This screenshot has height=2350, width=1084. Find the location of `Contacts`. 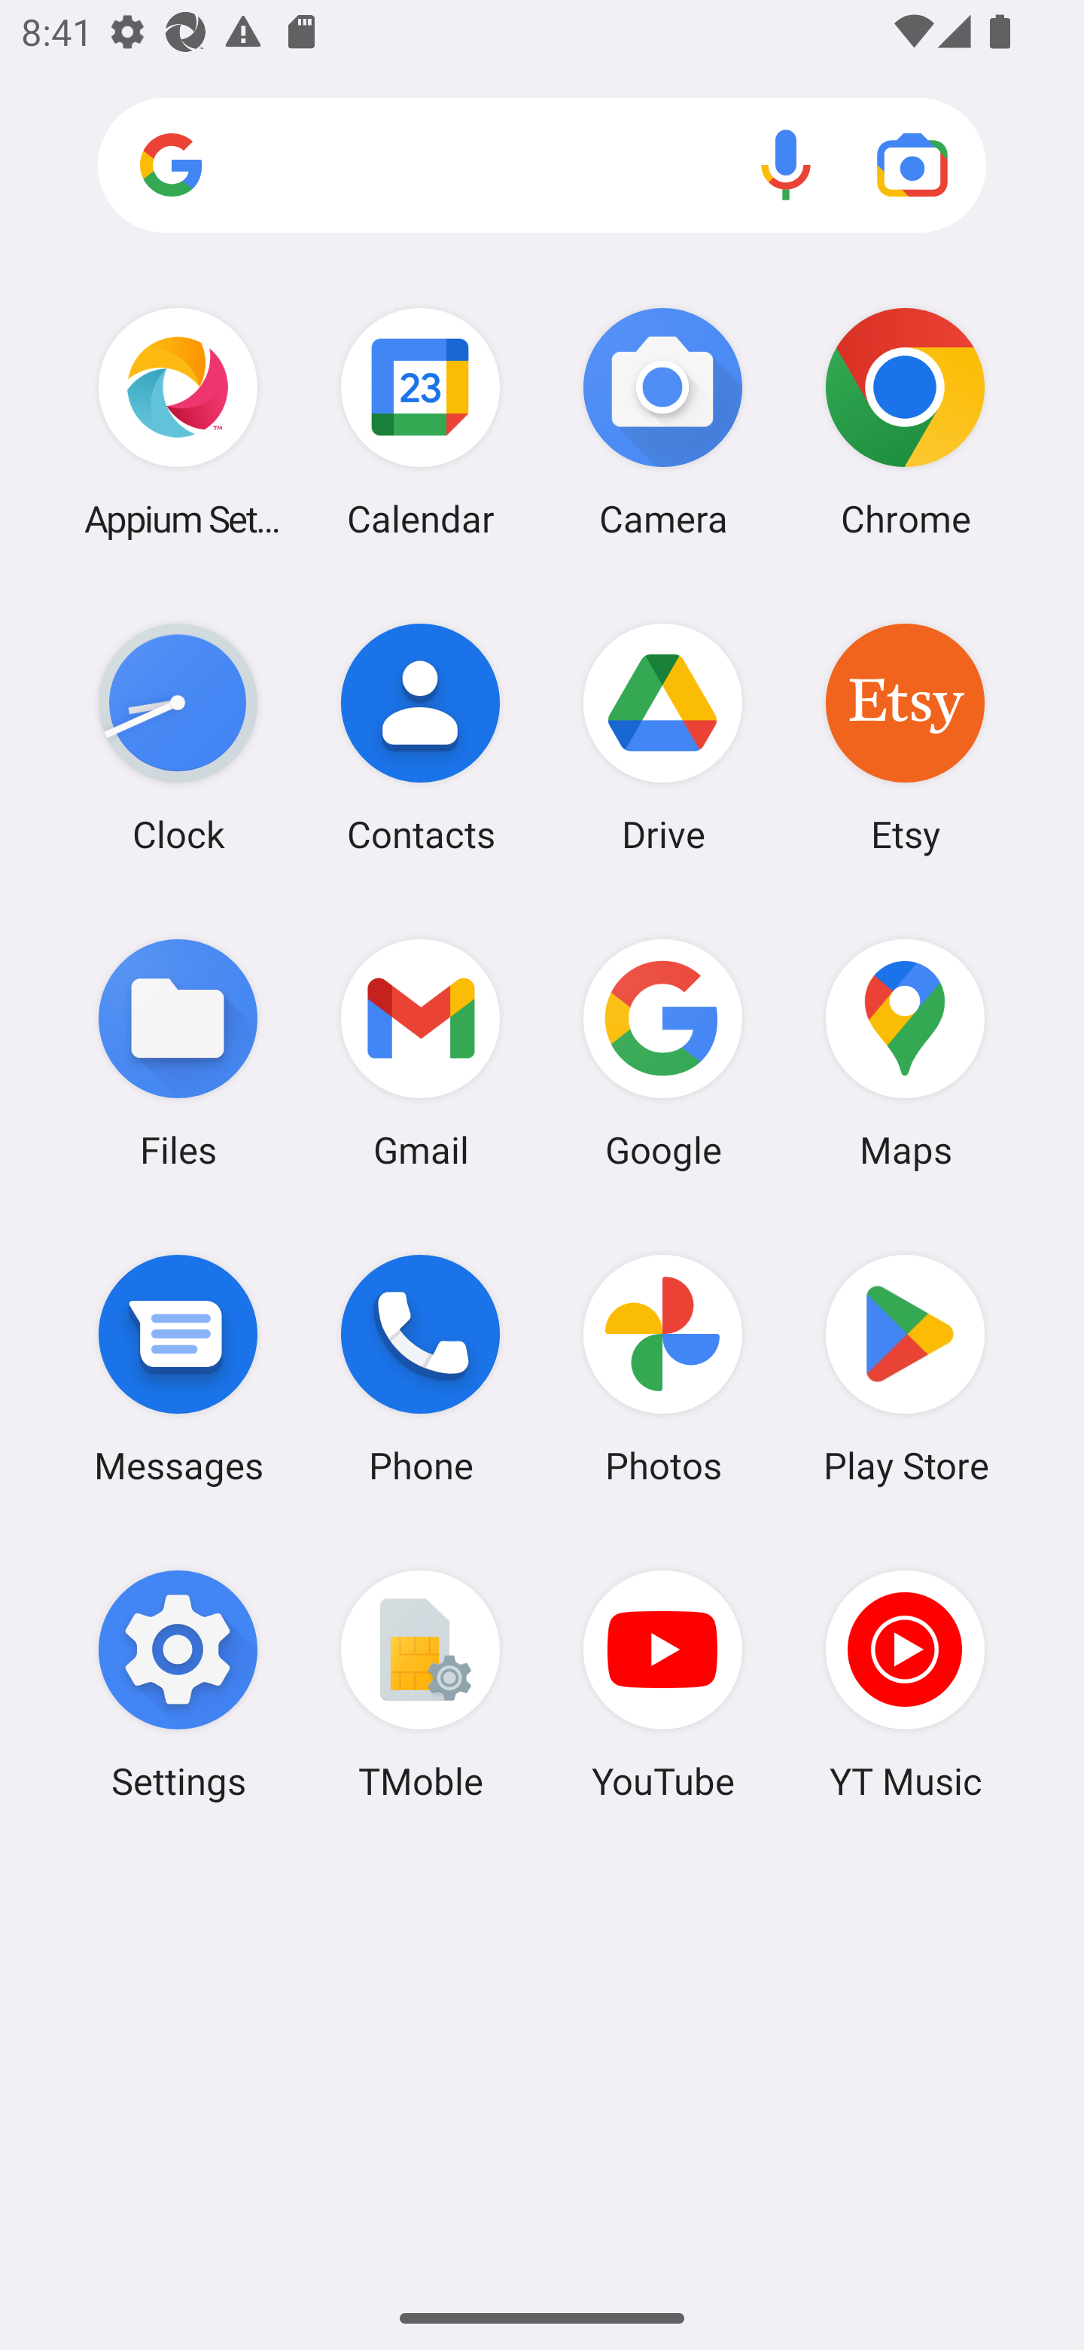

Contacts is located at coordinates (420, 737).